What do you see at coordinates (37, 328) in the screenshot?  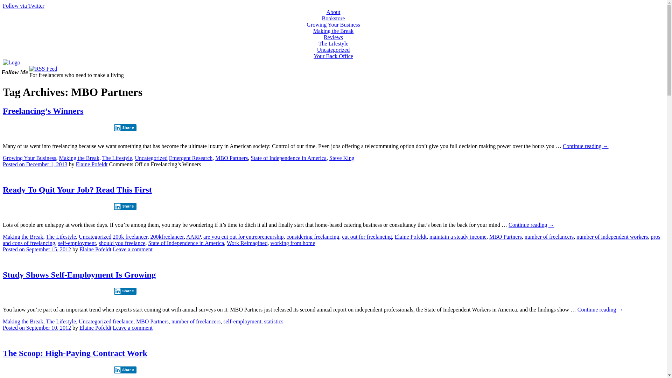 I see `Posted on September 10, 2012` at bounding box center [37, 328].